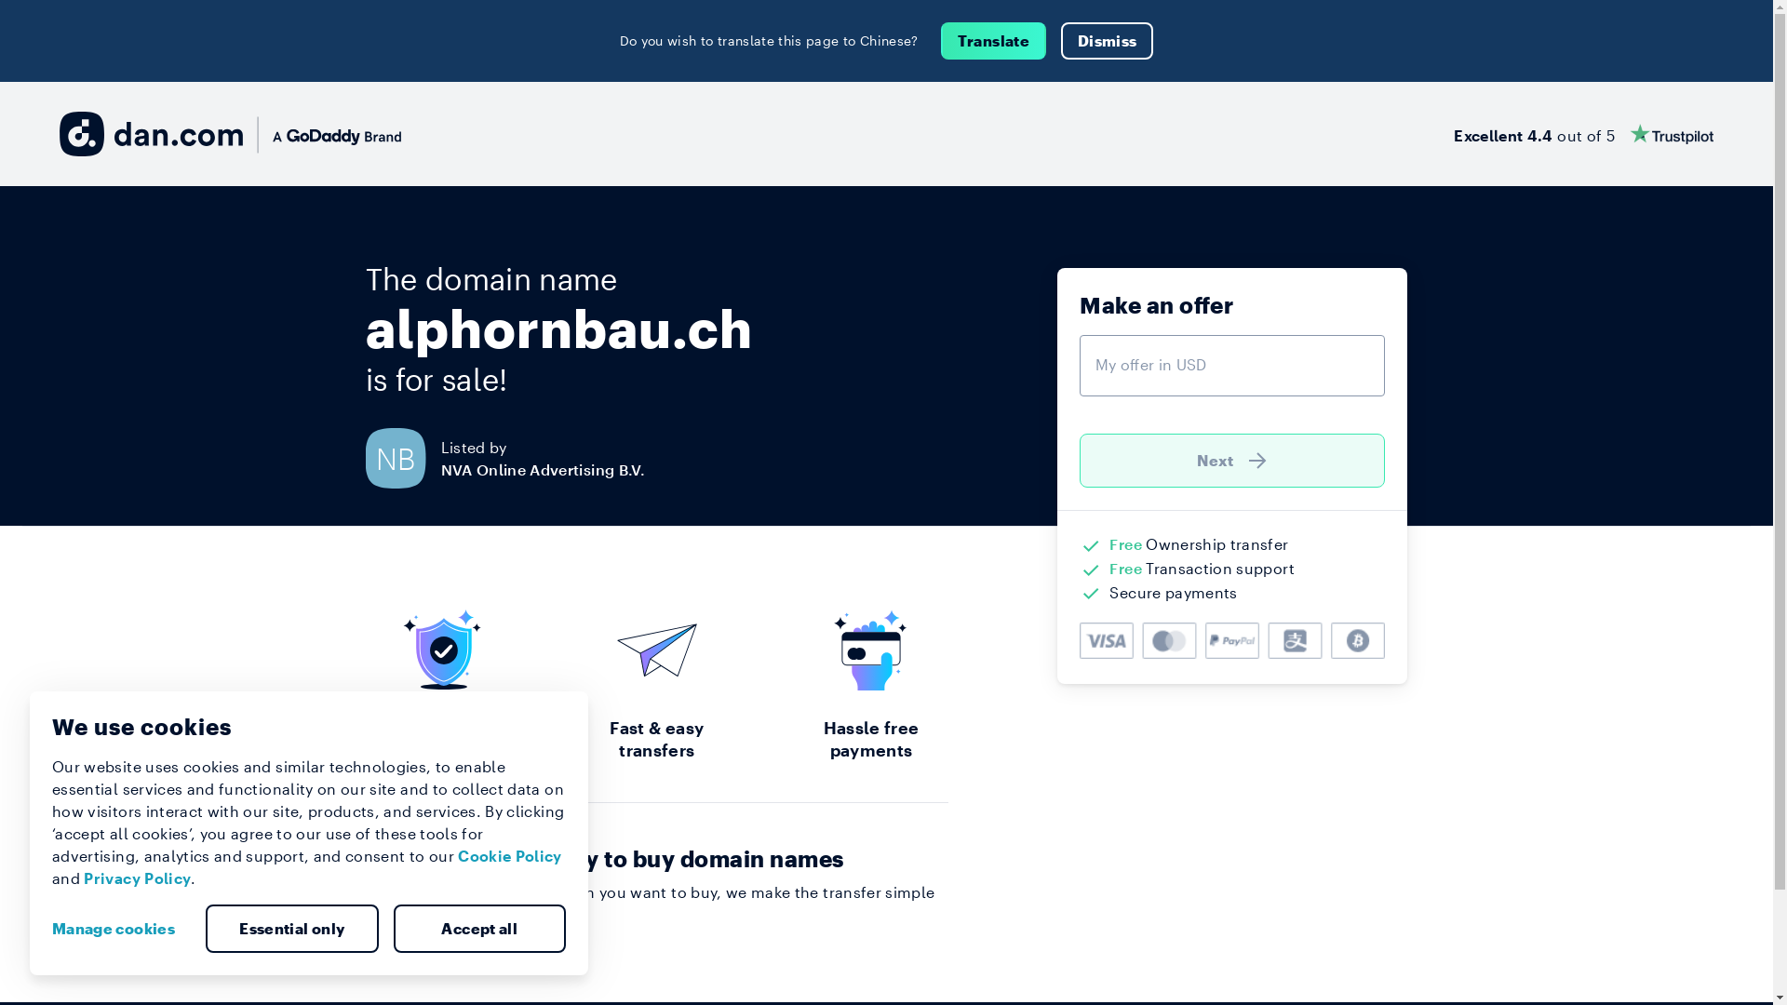 The height and width of the screenshot is (1005, 1787). I want to click on Next
), so click(1232, 461).